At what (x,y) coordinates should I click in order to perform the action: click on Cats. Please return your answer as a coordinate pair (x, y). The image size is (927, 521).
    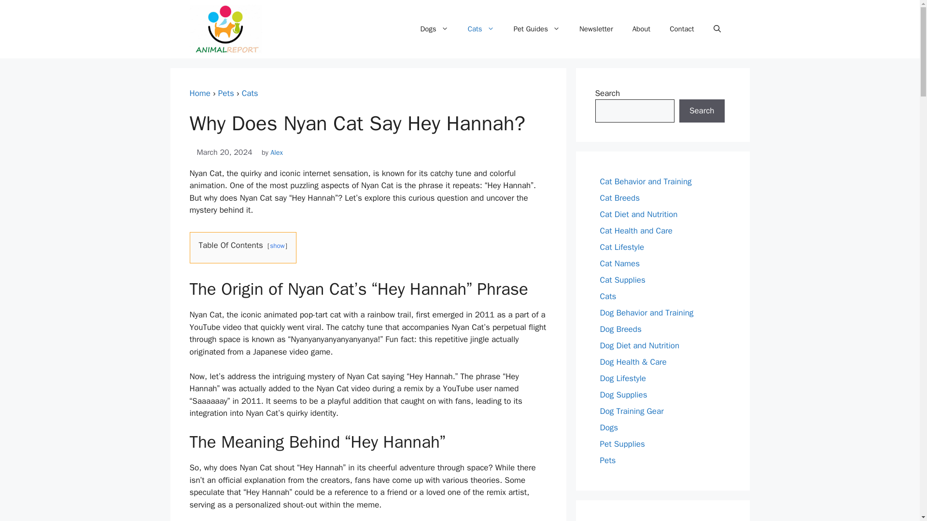
    Looking at the image, I should click on (250, 93).